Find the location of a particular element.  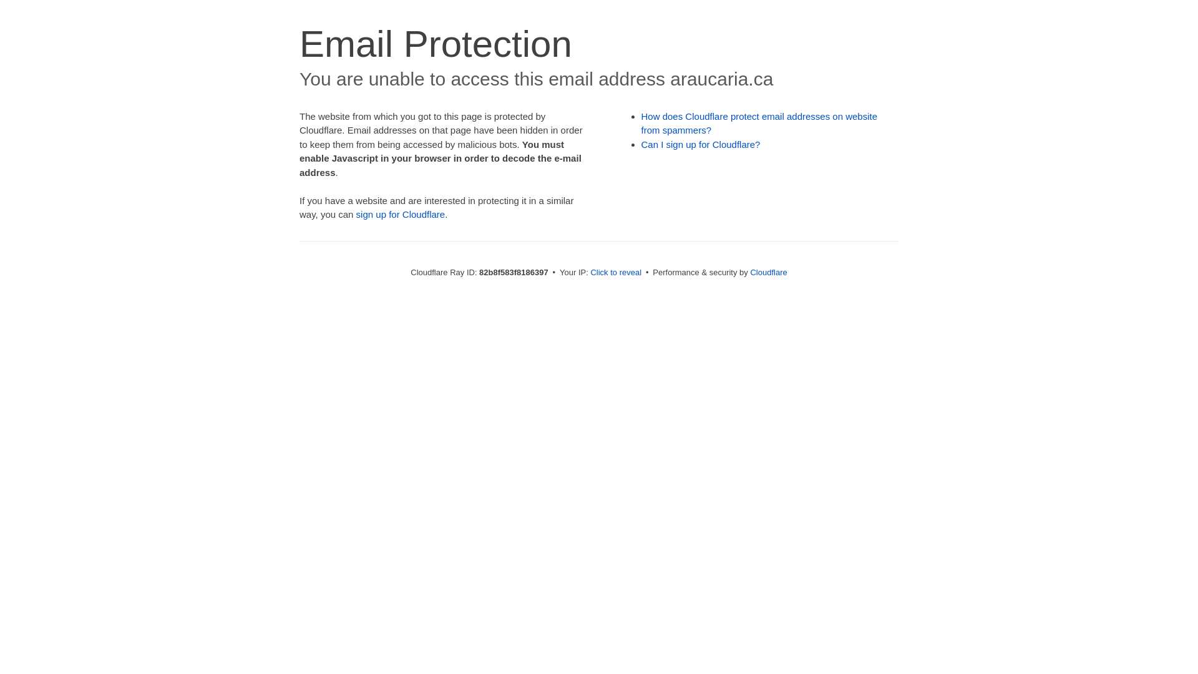

Can I sign up for Cloudflare? is located at coordinates (701, 145).